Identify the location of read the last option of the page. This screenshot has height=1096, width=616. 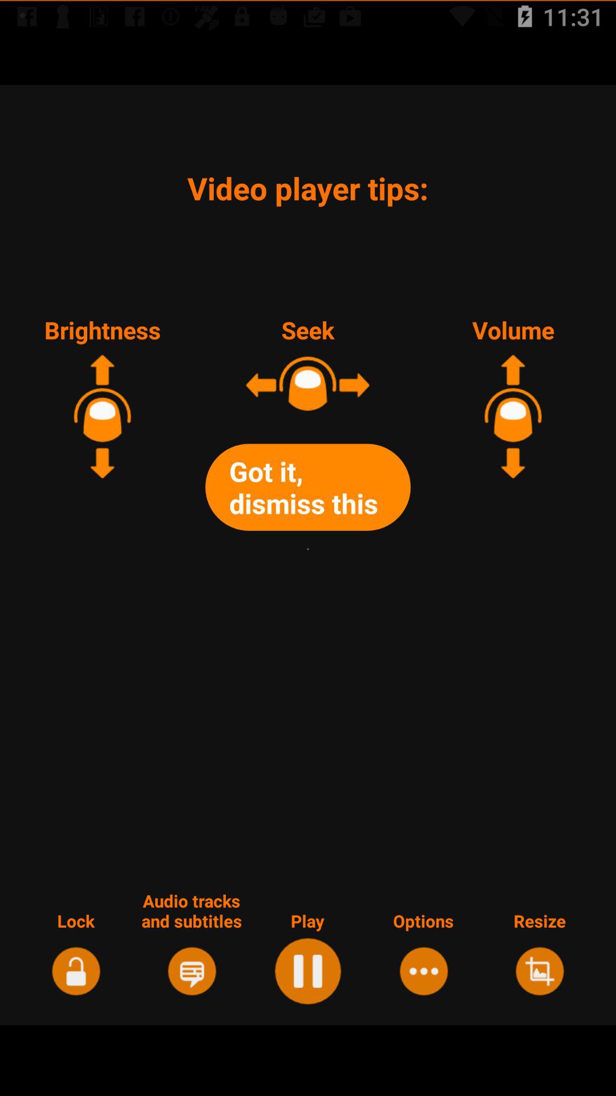
(540, 970).